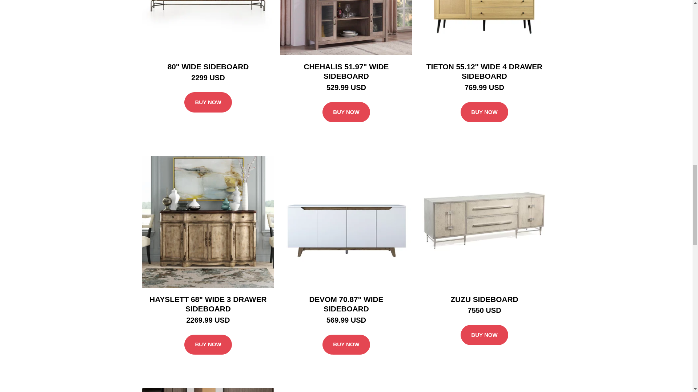  What do you see at coordinates (208, 66) in the screenshot?
I see `80" WIDE SIDEBOARD` at bounding box center [208, 66].